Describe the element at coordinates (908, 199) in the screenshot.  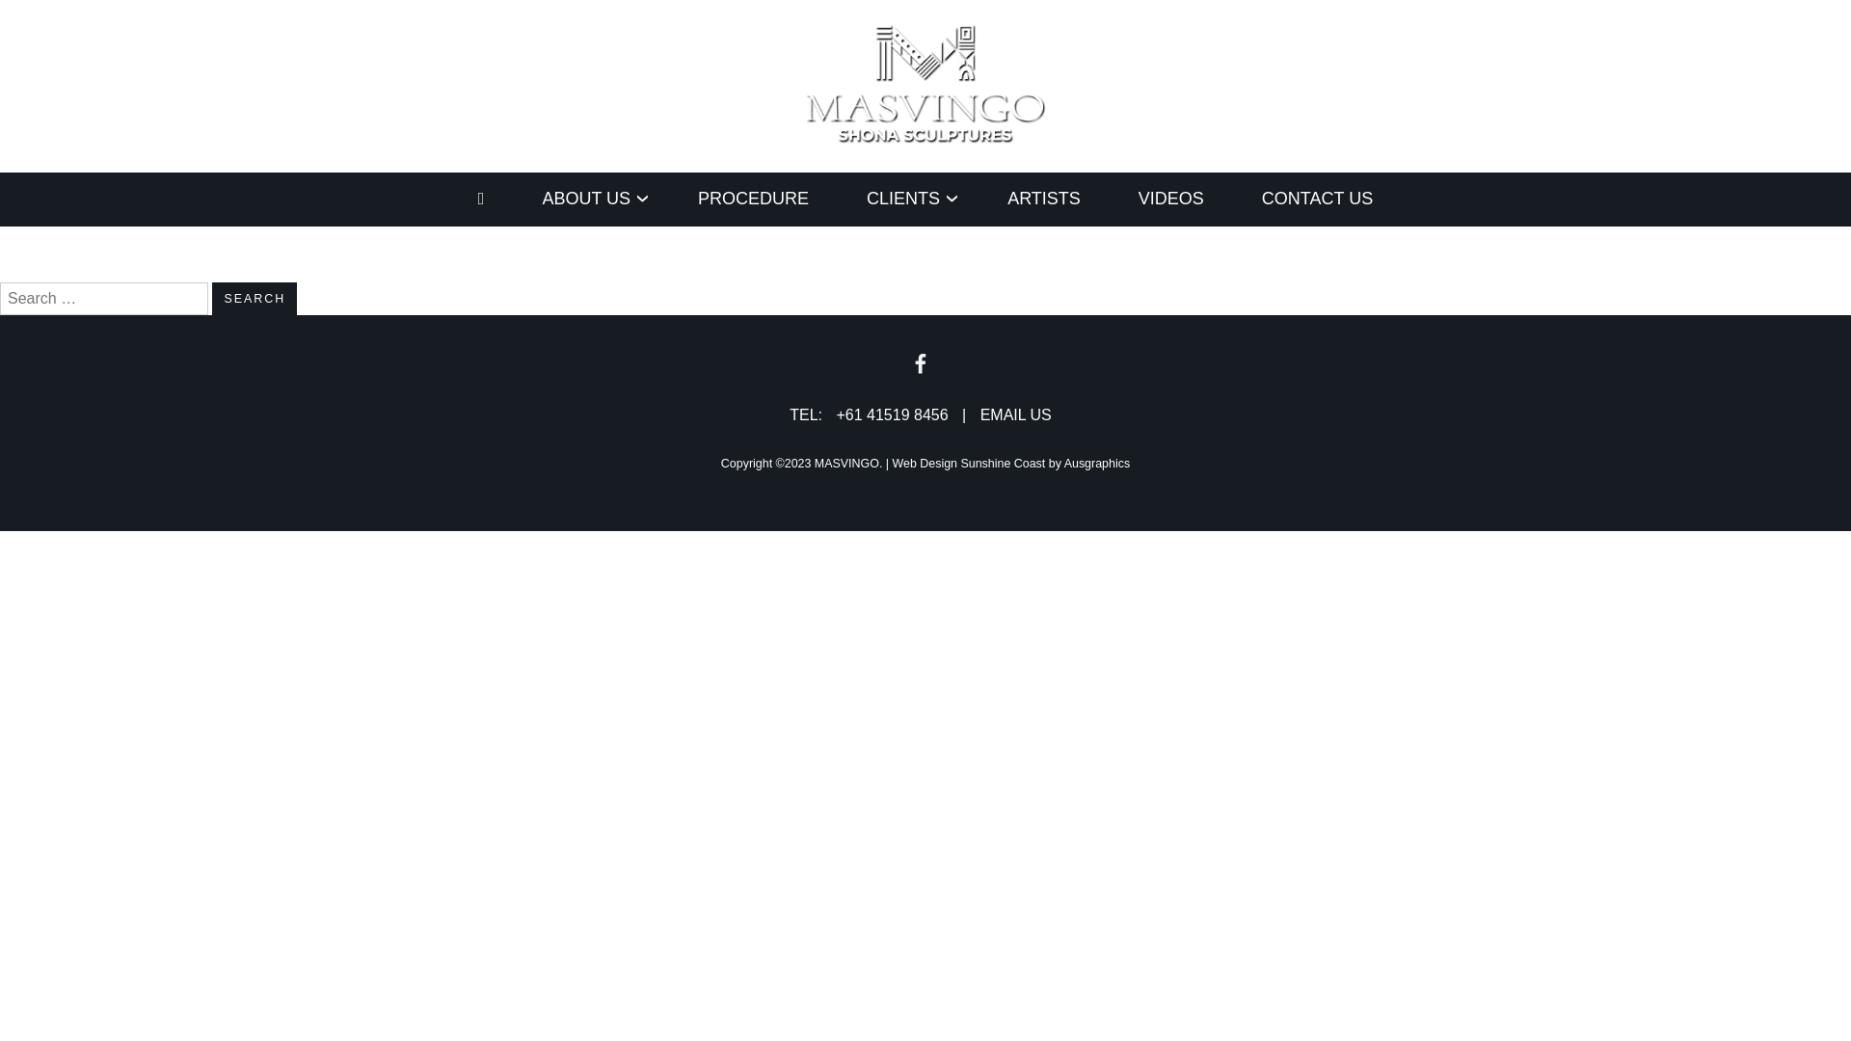
I see `CLIENTS` at that location.